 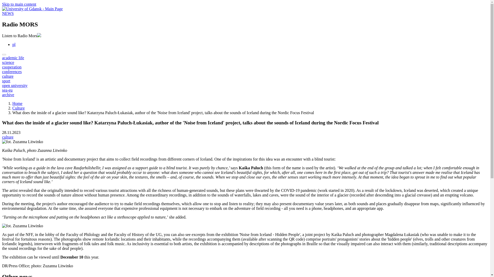 I want to click on Culture, so click(x=19, y=108).